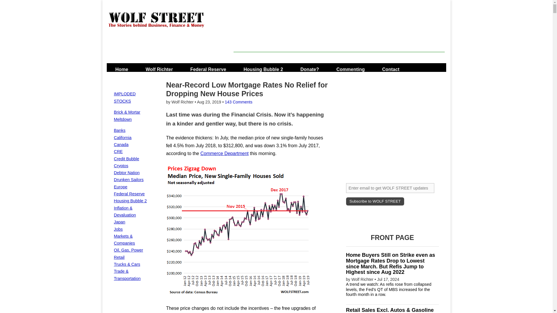 This screenshot has width=557, height=313. Describe the element at coordinates (118, 229) in the screenshot. I see `Jobs` at that location.